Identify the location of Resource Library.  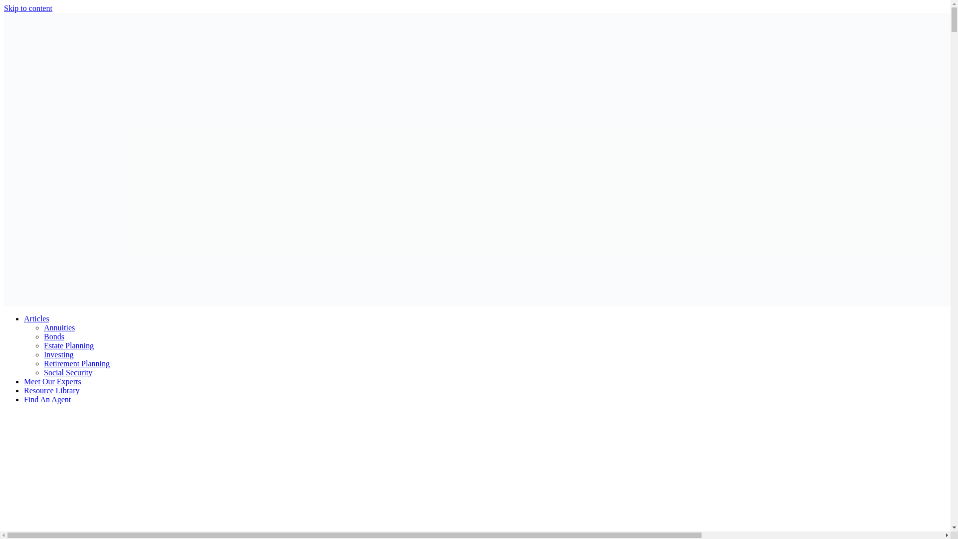
(52, 390).